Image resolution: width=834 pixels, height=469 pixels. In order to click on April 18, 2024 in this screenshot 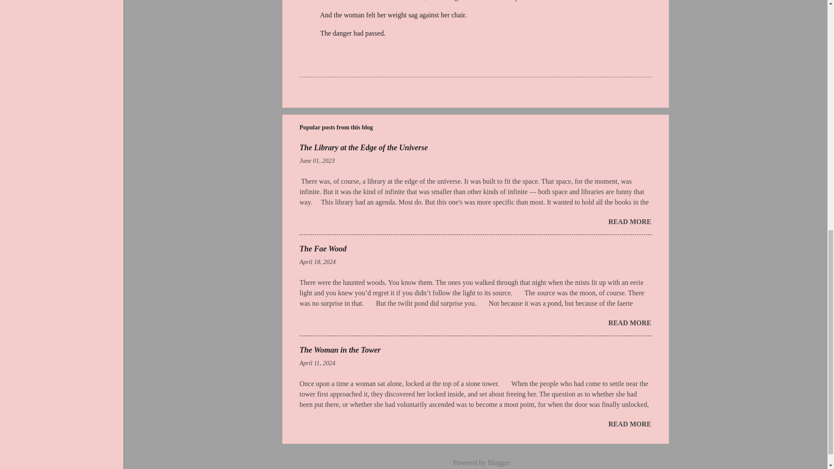, I will do `click(318, 262)`.